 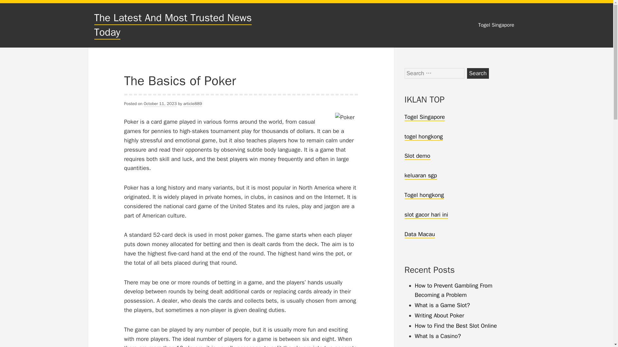 I want to click on Search, so click(x=478, y=73).